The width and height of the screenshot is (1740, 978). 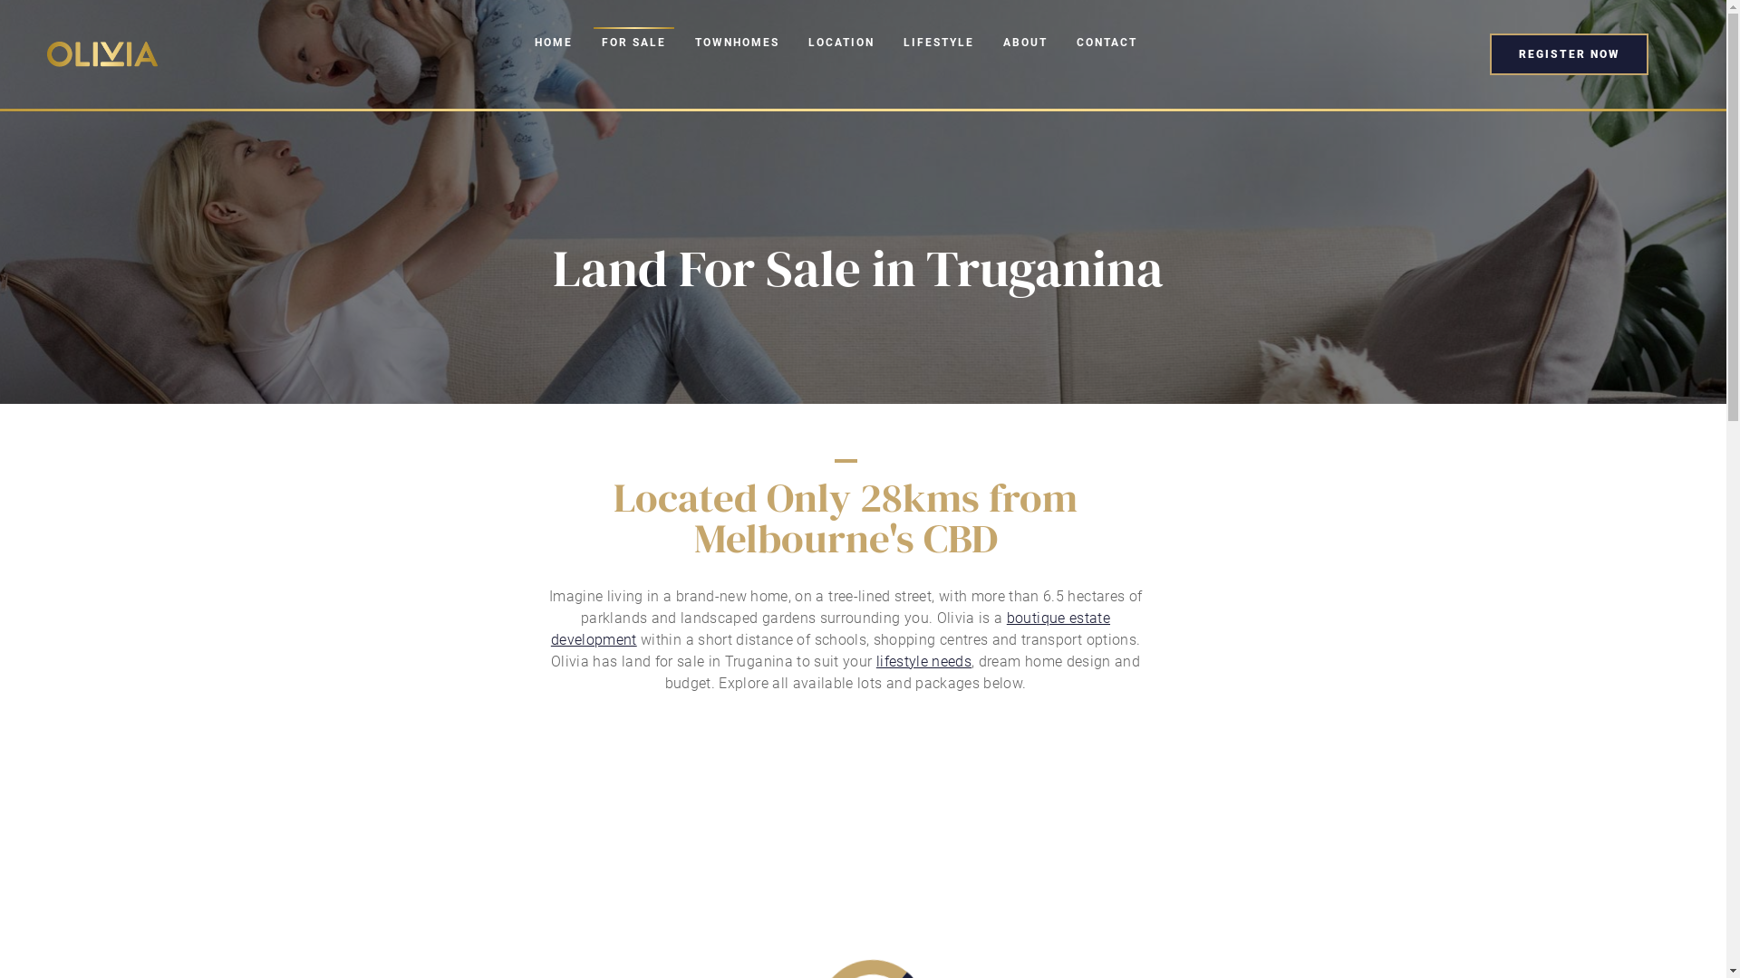 I want to click on CONTACT, so click(x=1107, y=43).